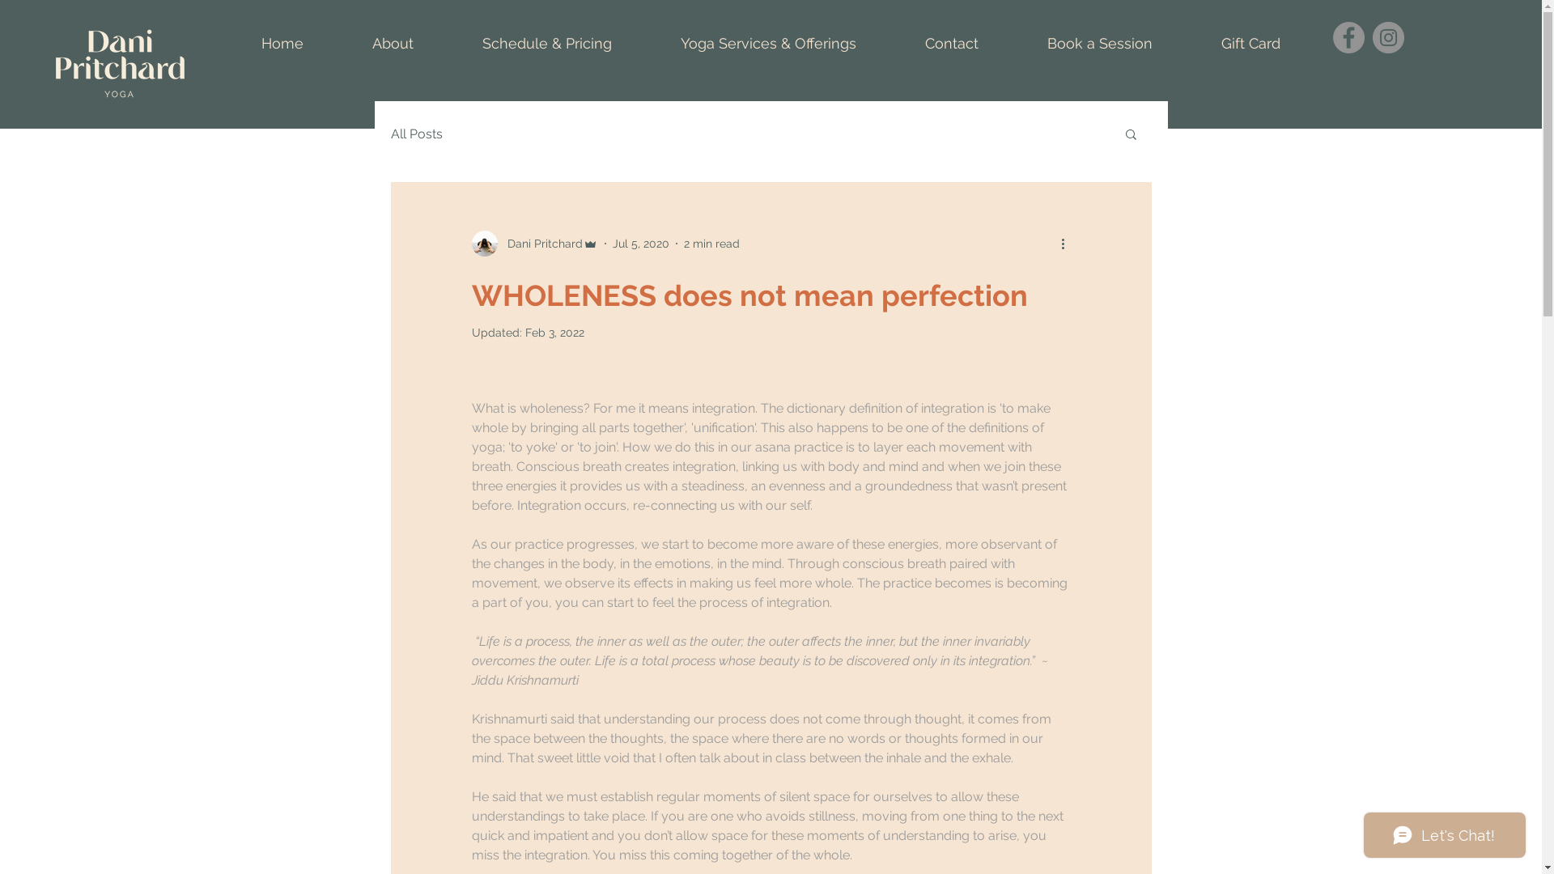 The width and height of the screenshot is (1554, 874). Describe the element at coordinates (416, 134) in the screenshot. I see `All Posts` at that location.